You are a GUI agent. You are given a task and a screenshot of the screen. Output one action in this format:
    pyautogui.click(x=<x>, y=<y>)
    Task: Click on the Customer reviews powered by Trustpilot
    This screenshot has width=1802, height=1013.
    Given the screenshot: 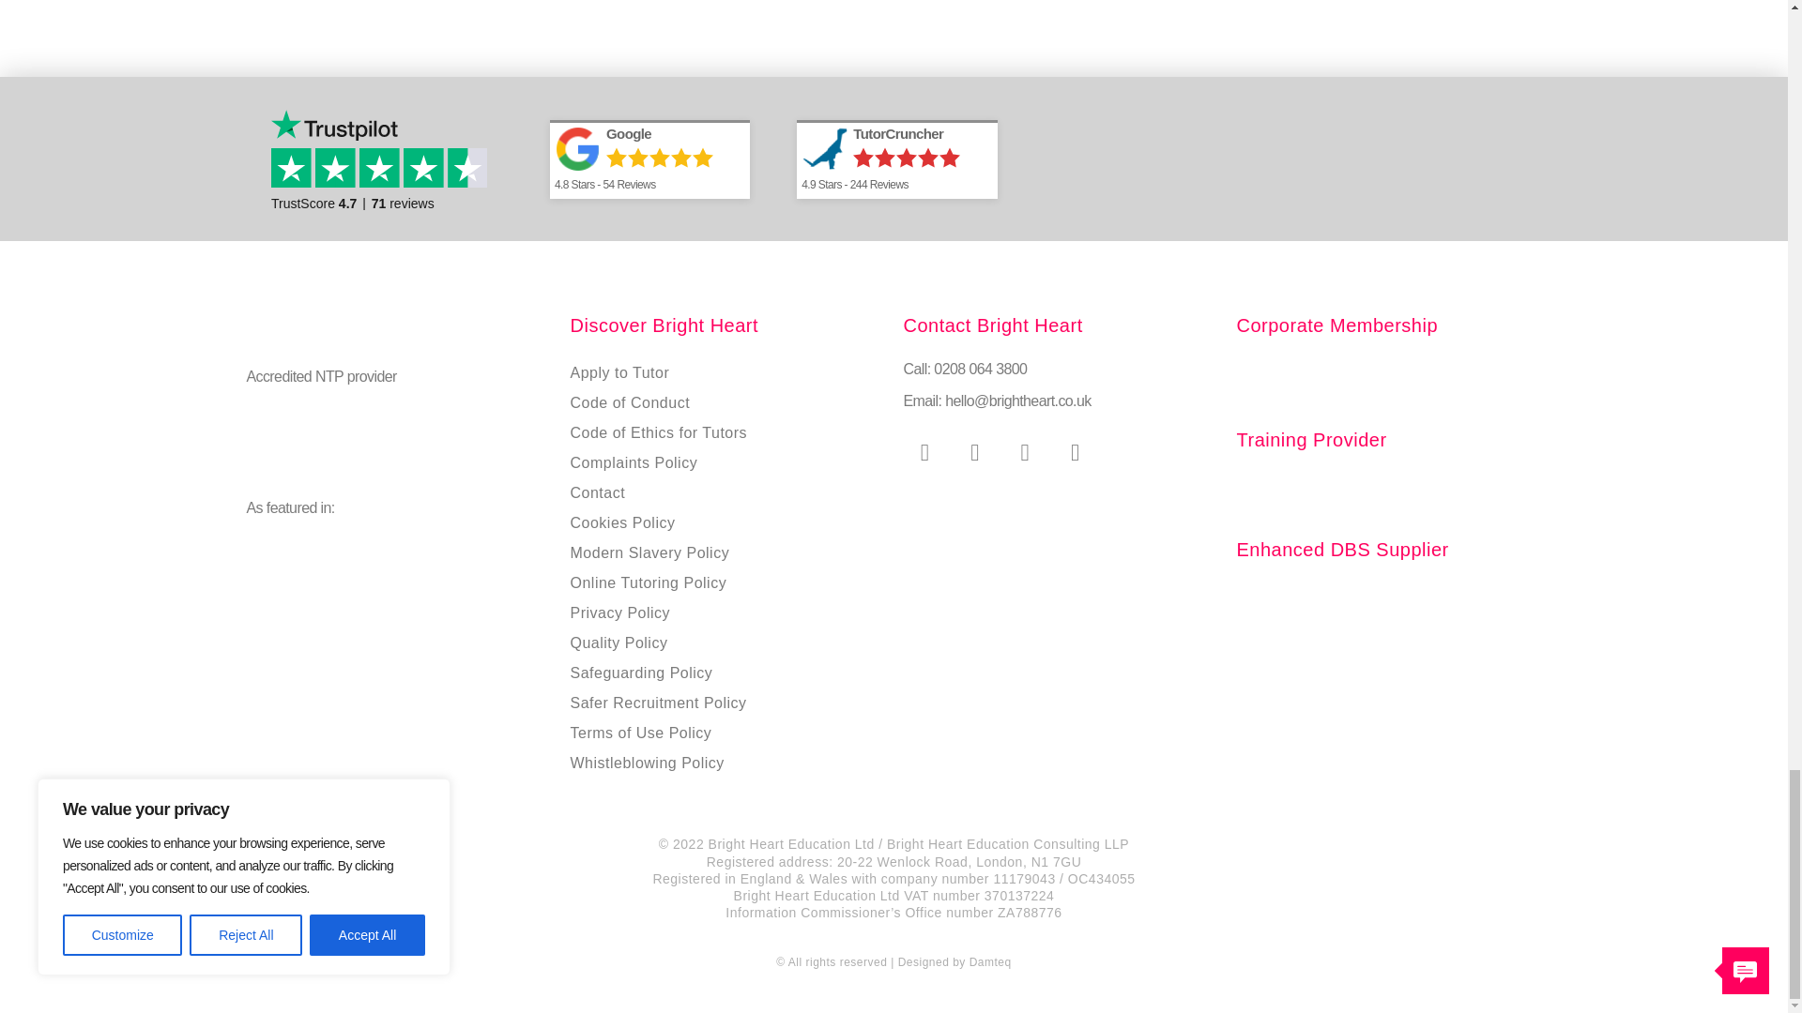 What is the action you would take?
    pyautogui.click(x=387, y=159)
    